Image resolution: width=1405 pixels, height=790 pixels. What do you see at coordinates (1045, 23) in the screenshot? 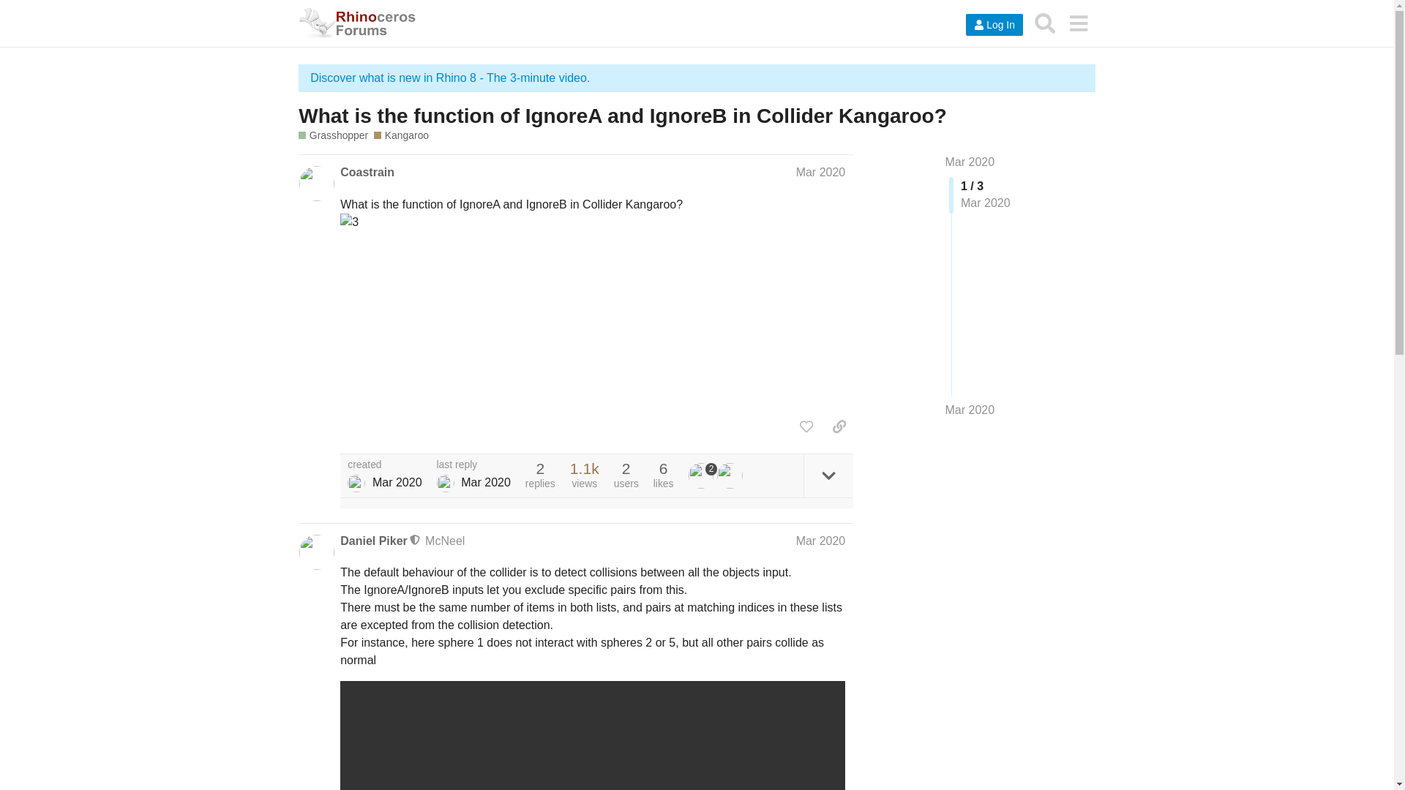
I see `Search` at bounding box center [1045, 23].